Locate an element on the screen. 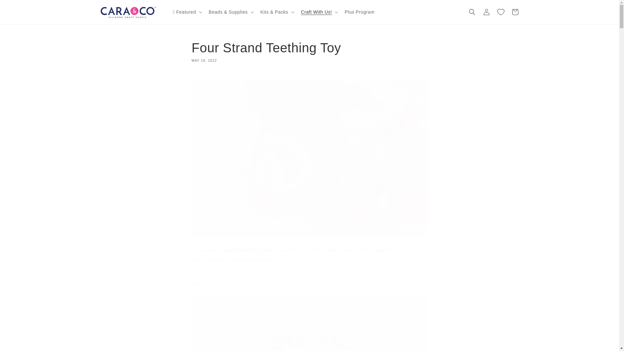 This screenshot has width=624, height=351. SKIP TO CONTENT is located at coordinates (309, 52).